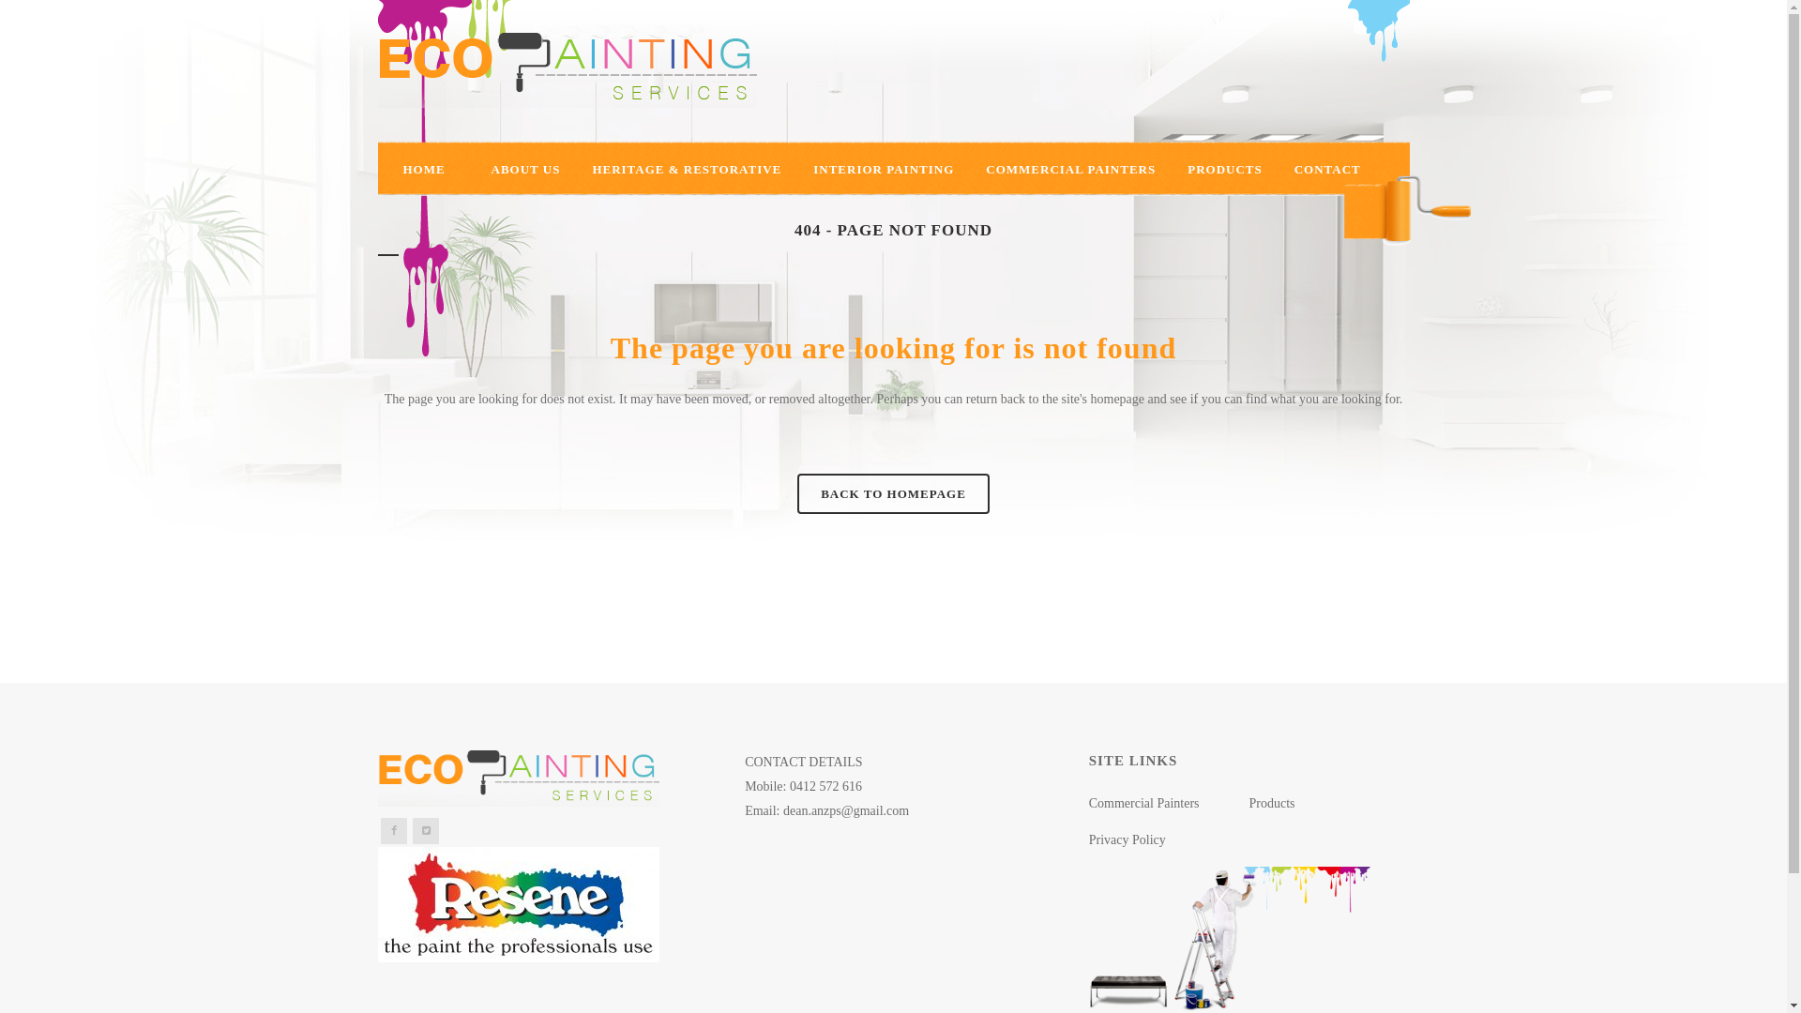 The height and width of the screenshot is (1013, 1801). I want to click on HERITAGE & RESTORATIVE, so click(687, 170).